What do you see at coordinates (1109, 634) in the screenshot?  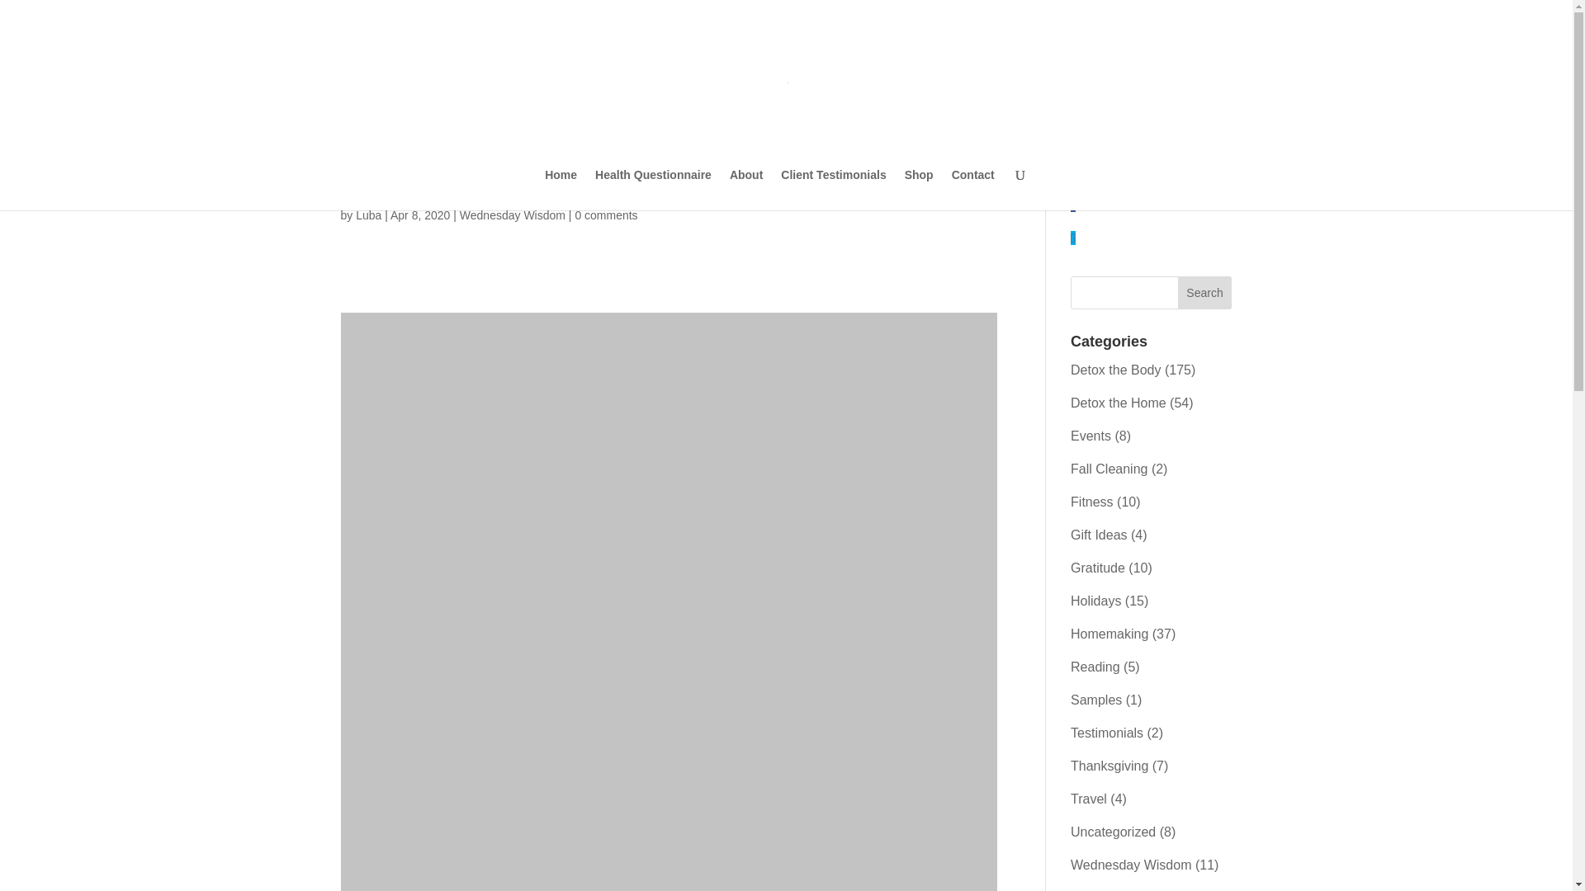 I see `Homemaking` at bounding box center [1109, 634].